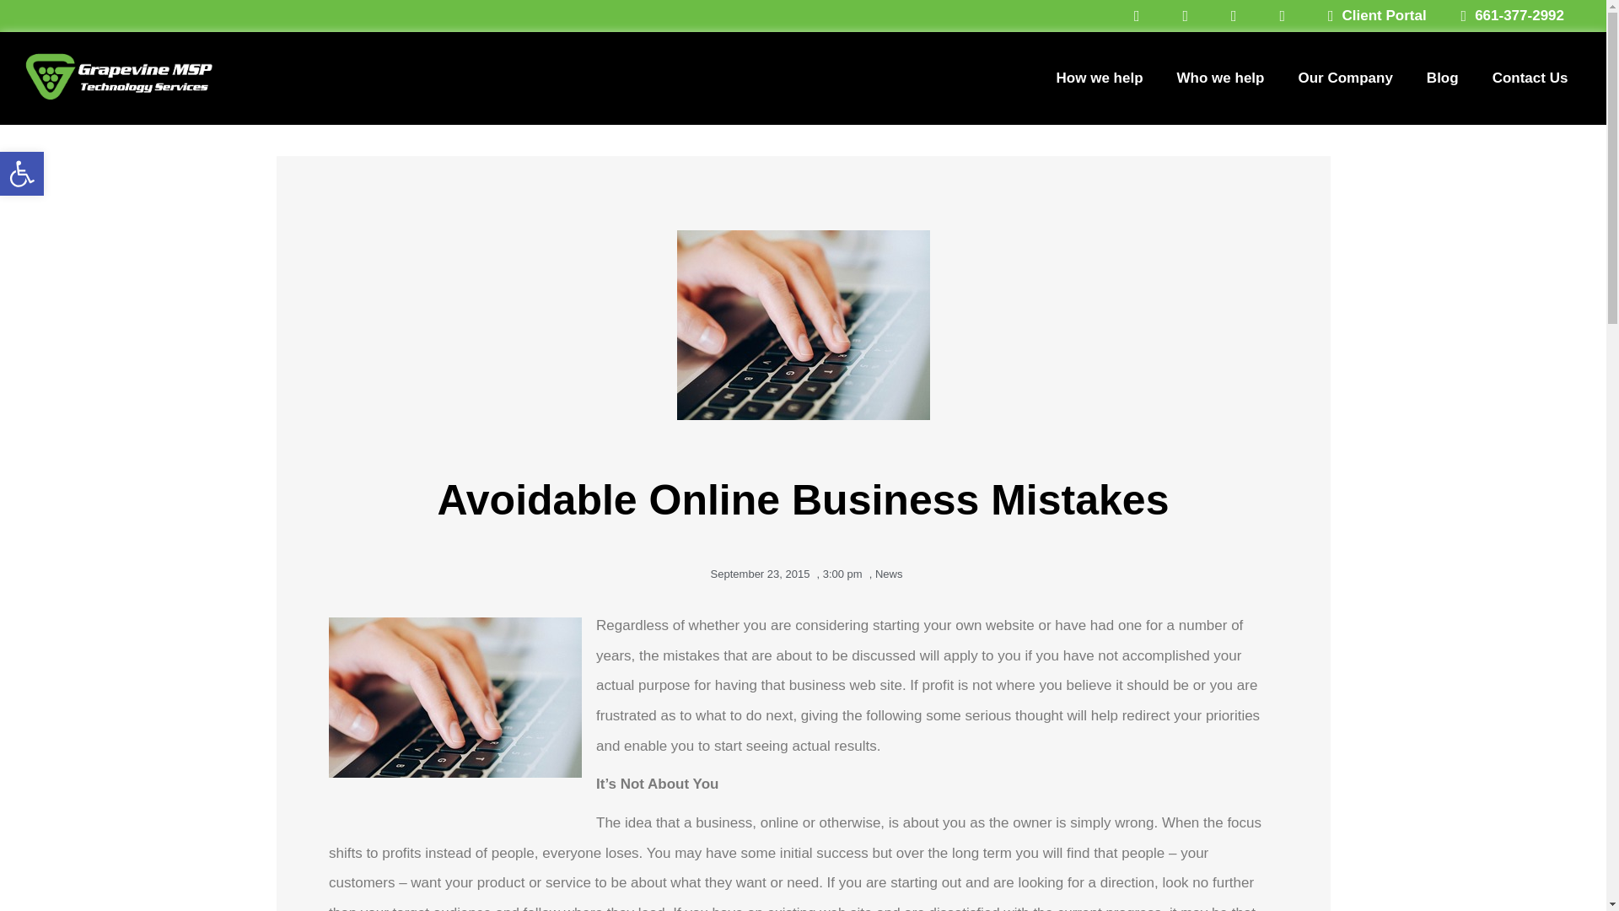 This screenshot has width=1619, height=911. Describe the element at coordinates (22, 174) in the screenshot. I see `Accessibility Tools` at that location.